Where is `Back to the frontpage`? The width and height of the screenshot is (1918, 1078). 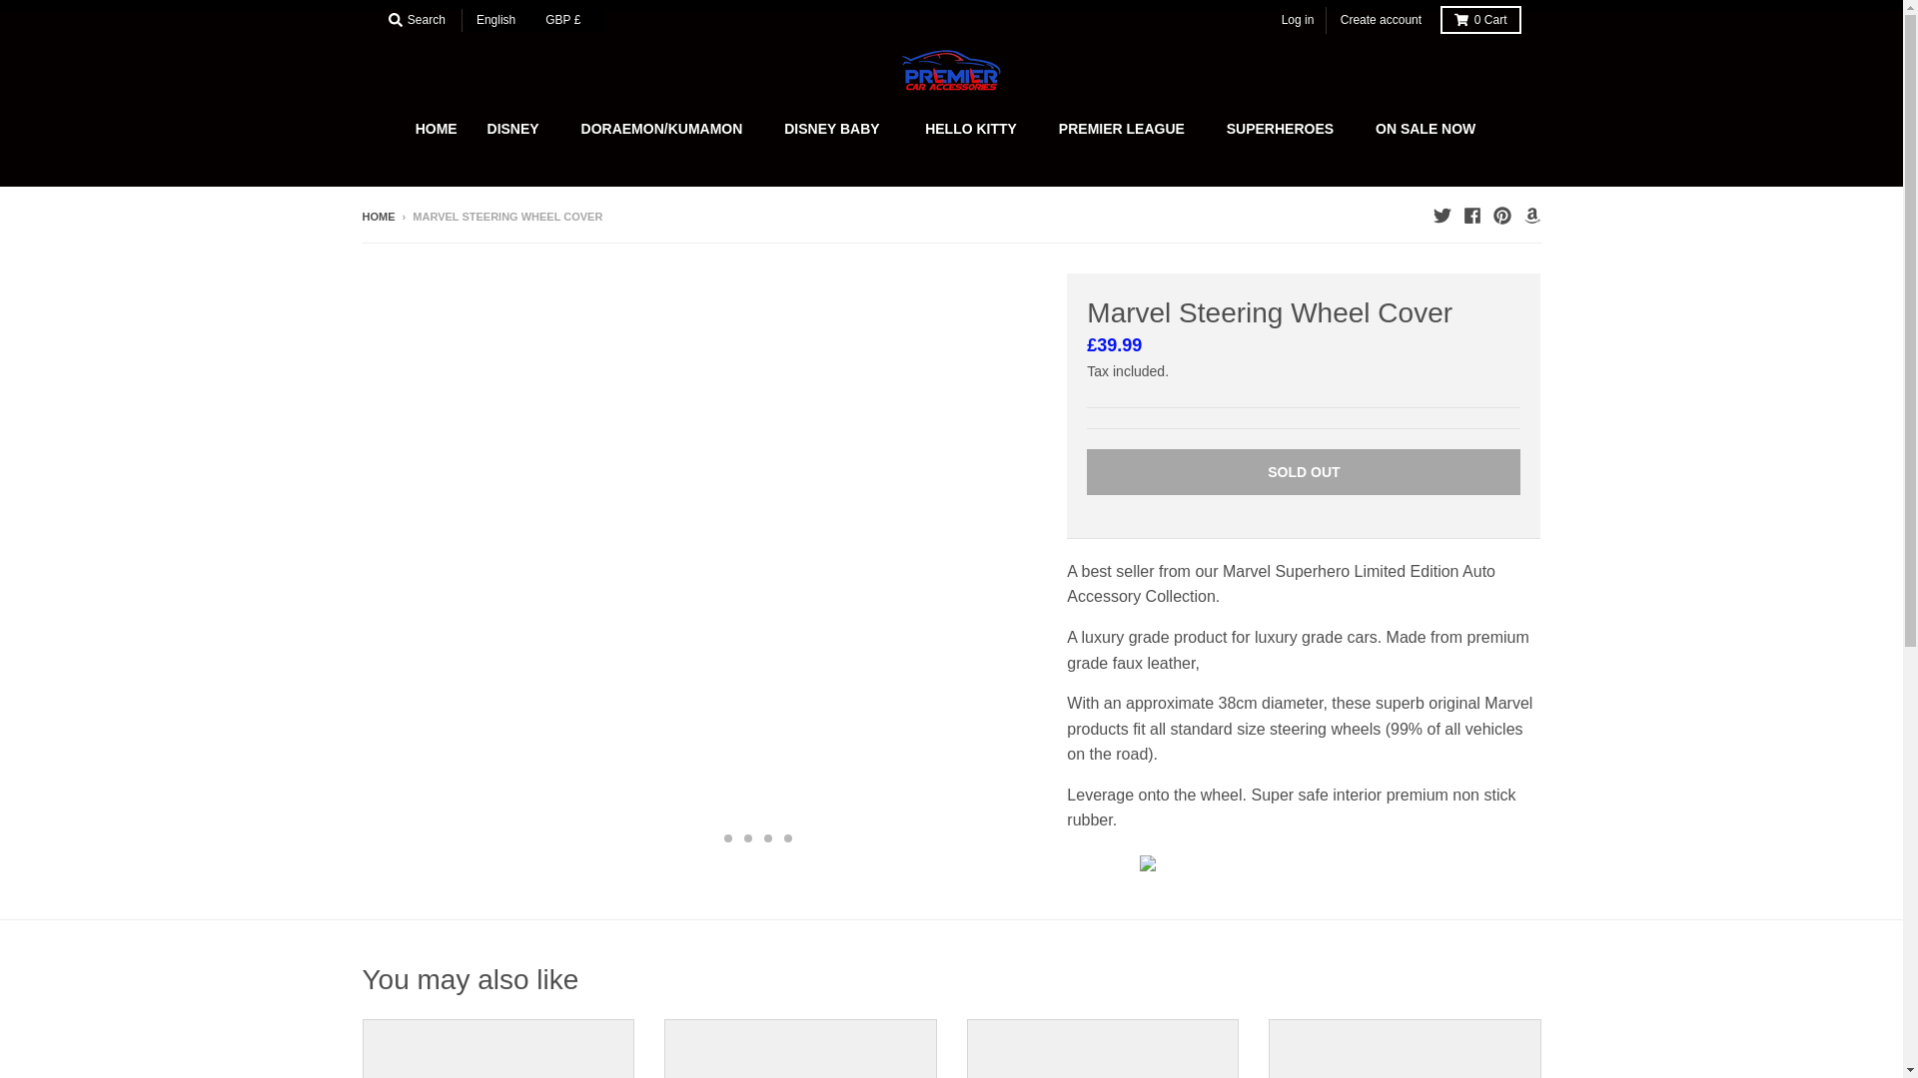
Back to the frontpage is located at coordinates (378, 216).